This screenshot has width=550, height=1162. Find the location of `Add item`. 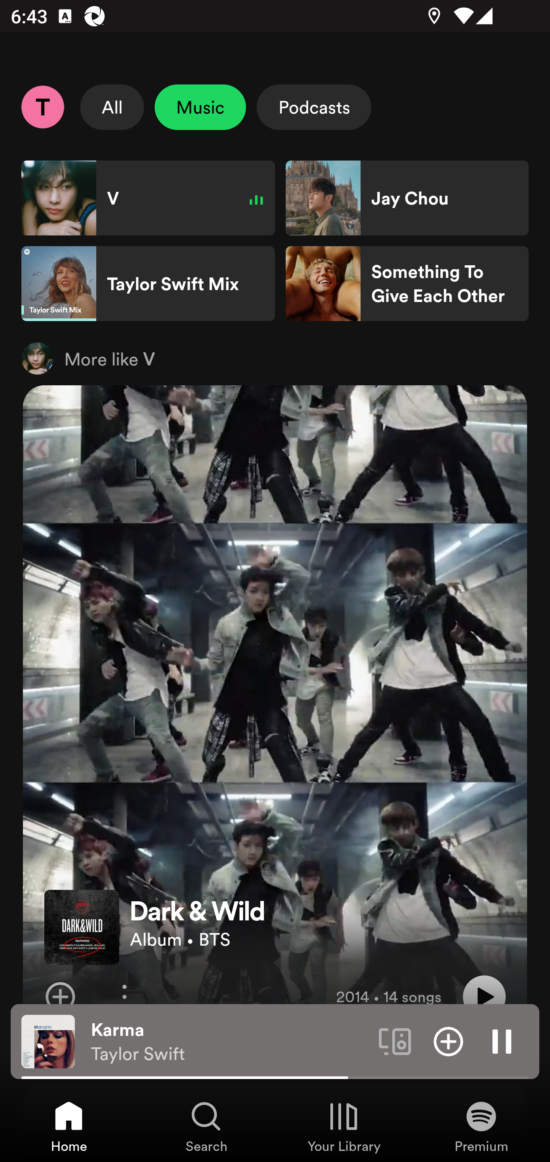

Add item is located at coordinates (448, 1041).